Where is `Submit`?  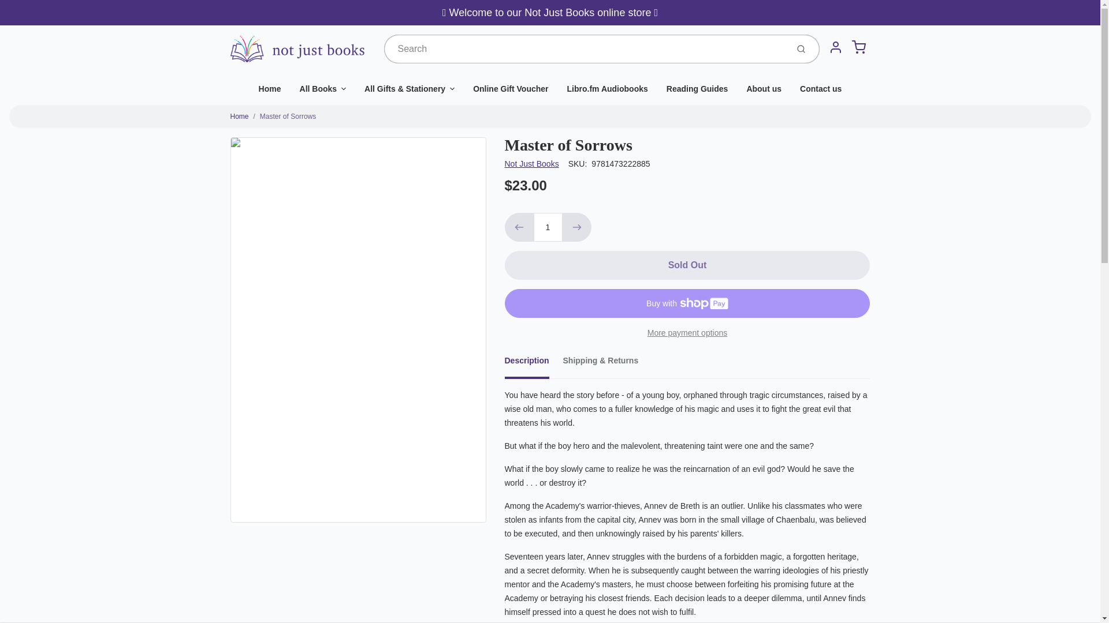
Submit is located at coordinates (802, 49).